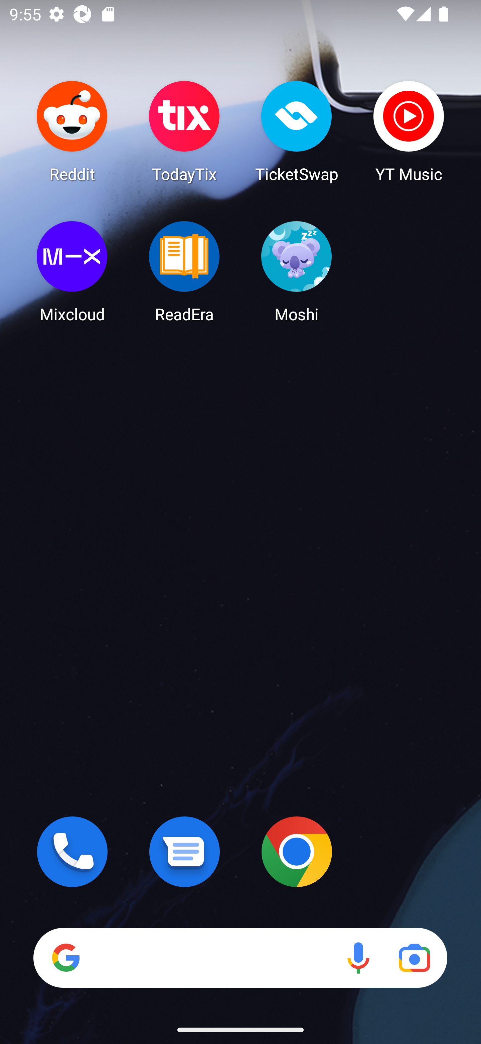 The width and height of the screenshot is (481, 1044). What do you see at coordinates (184, 852) in the screenshot?
I see `Messages` at bounding box center [184, 852].